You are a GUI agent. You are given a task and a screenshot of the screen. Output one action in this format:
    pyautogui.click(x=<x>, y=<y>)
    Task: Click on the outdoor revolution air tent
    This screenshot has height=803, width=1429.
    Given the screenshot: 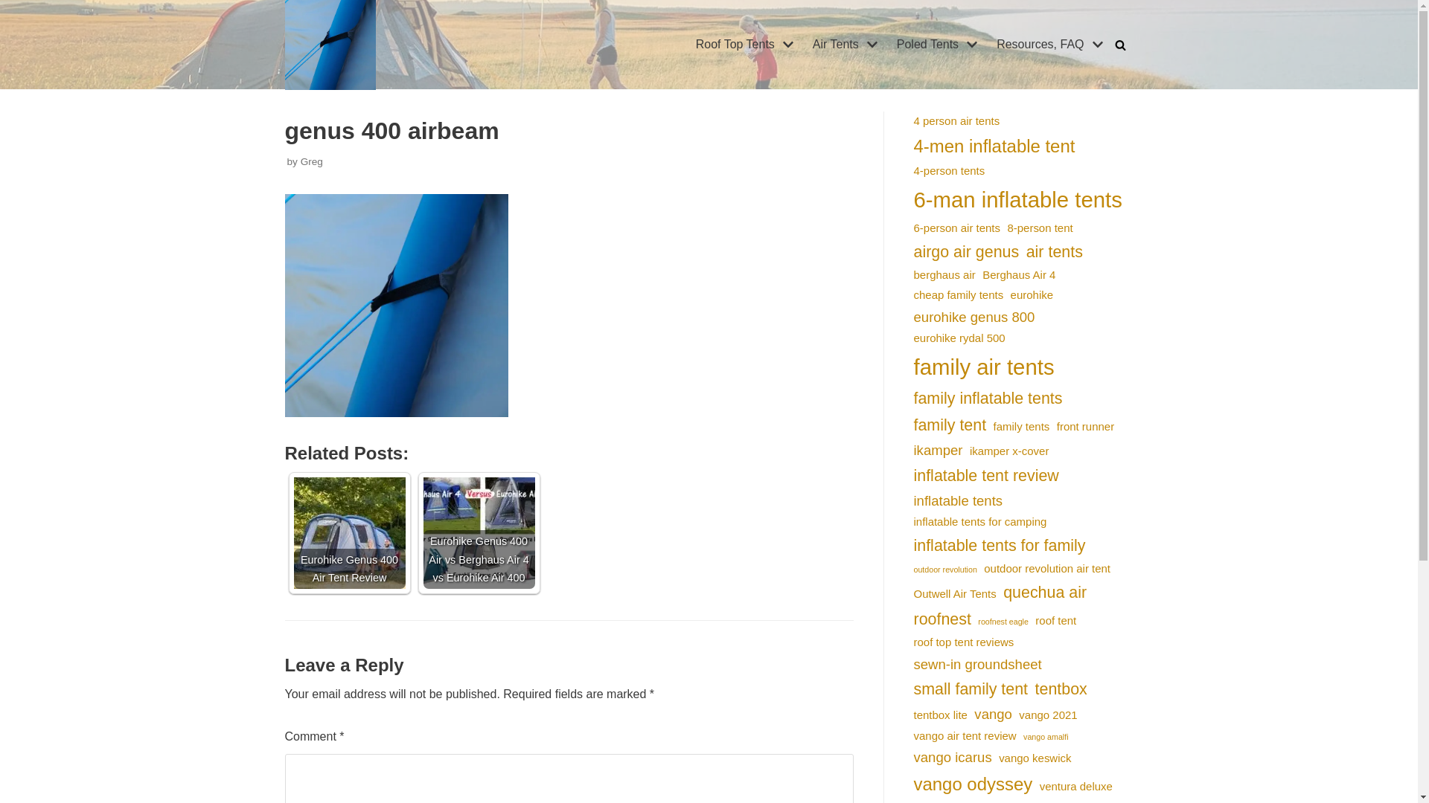 What is the action you would take?
    pyautogui.click(x=1047, y=568)
    